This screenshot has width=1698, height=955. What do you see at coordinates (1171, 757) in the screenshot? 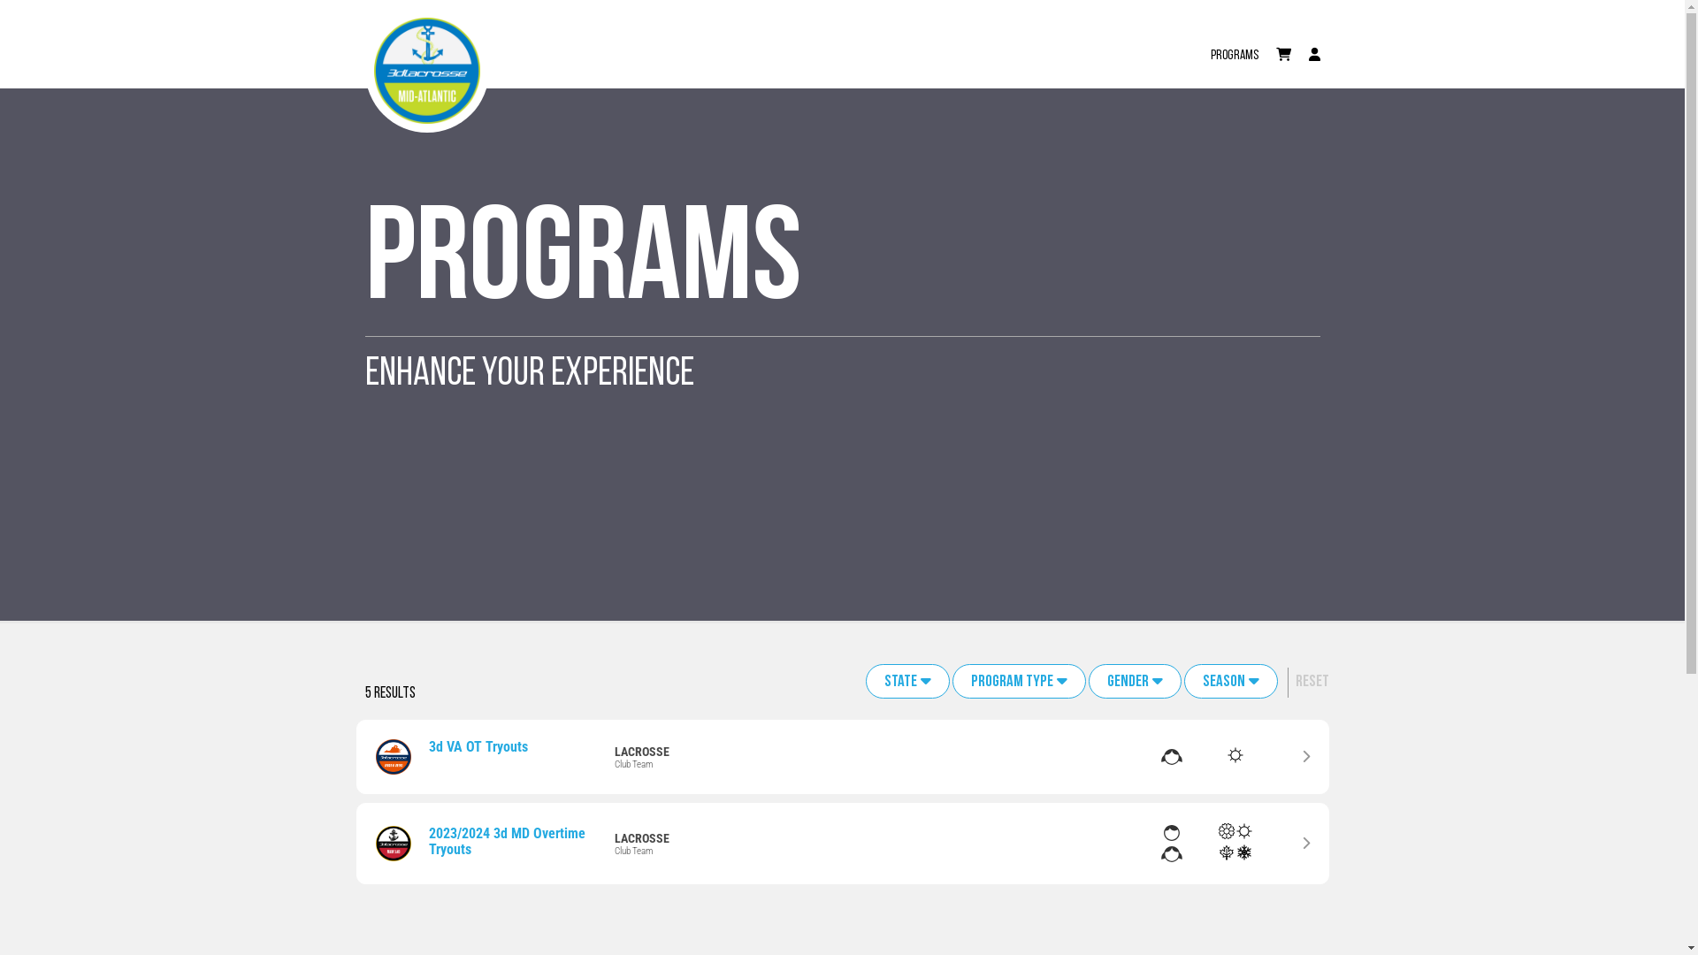
I see `Girls` at bounding box center [1171, 757].